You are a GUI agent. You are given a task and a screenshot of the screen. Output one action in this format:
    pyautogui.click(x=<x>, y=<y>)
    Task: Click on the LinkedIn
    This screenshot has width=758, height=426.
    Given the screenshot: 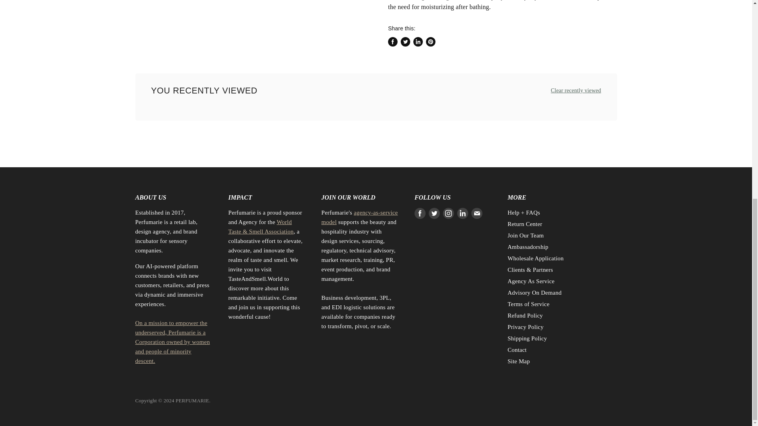 What is the action you would take?
    pyautogui.click(x=463, y=213)
    